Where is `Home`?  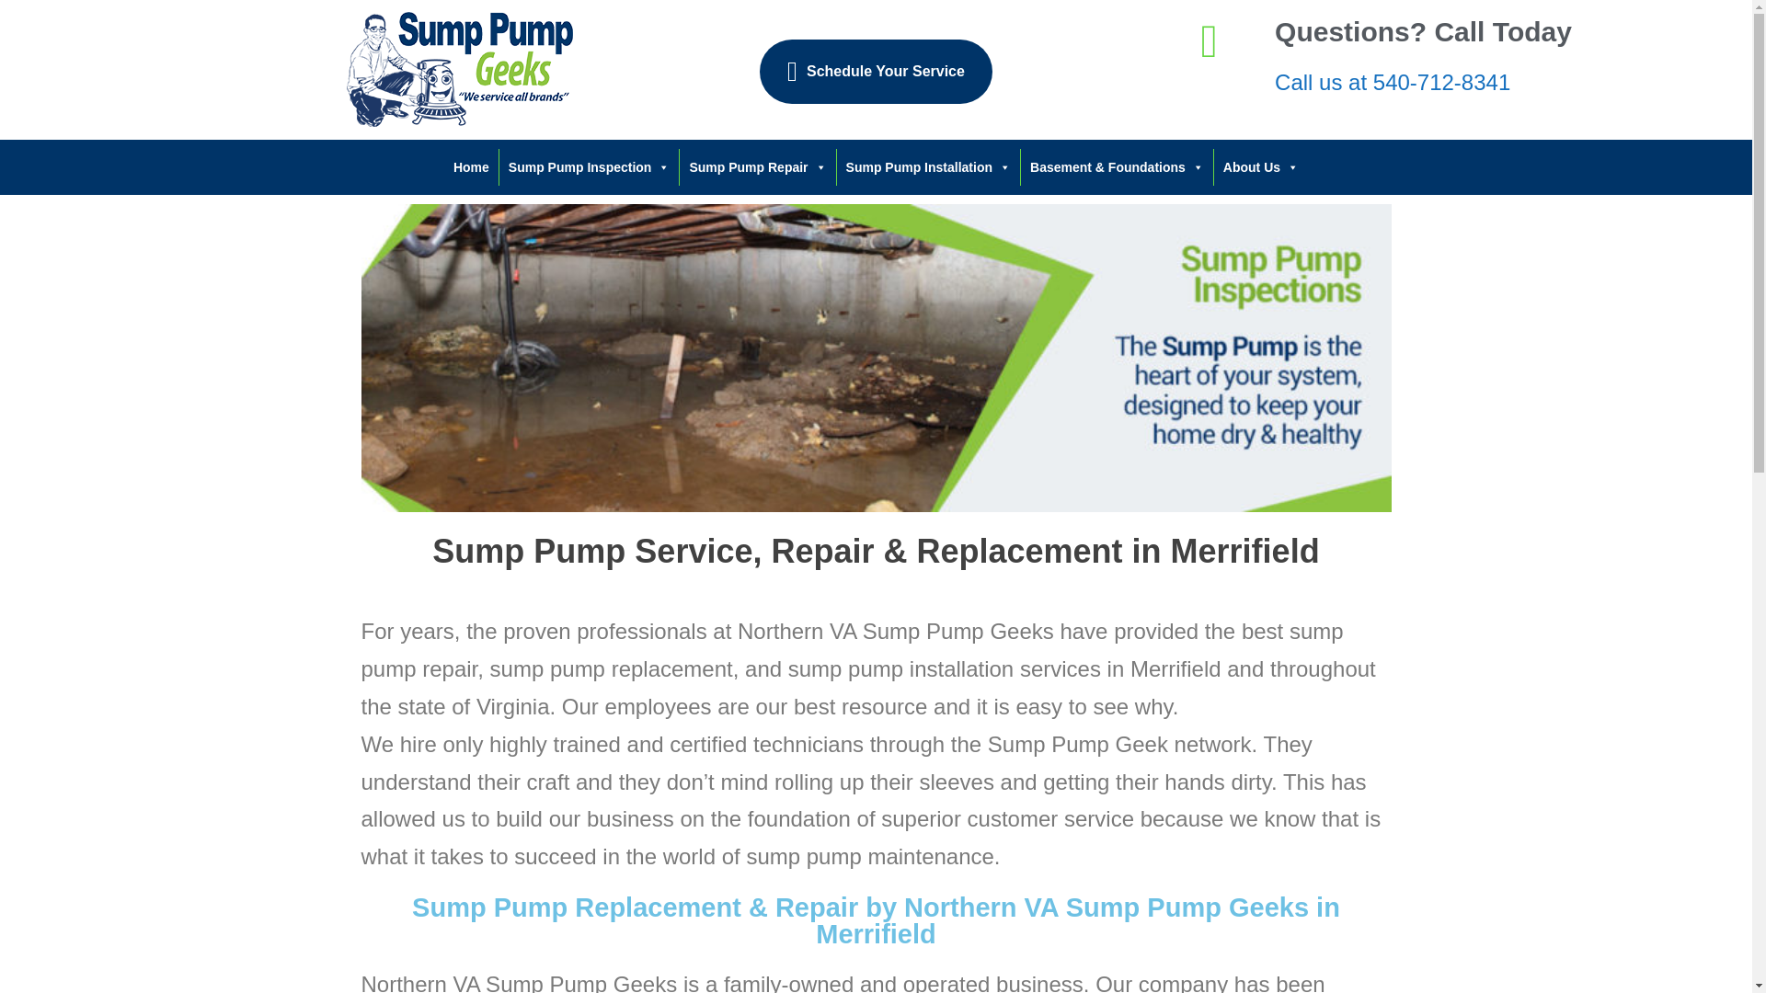 Home is located at coordinates (471, 167).